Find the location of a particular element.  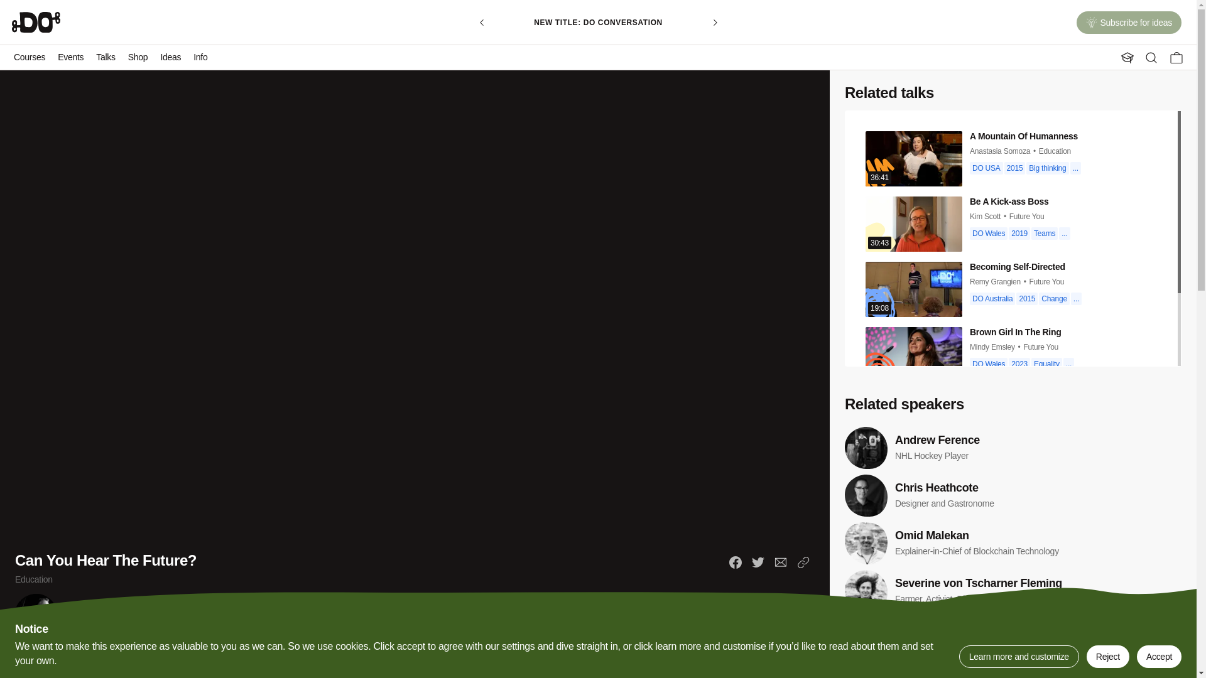

Info is located at coordinates (200, 58).